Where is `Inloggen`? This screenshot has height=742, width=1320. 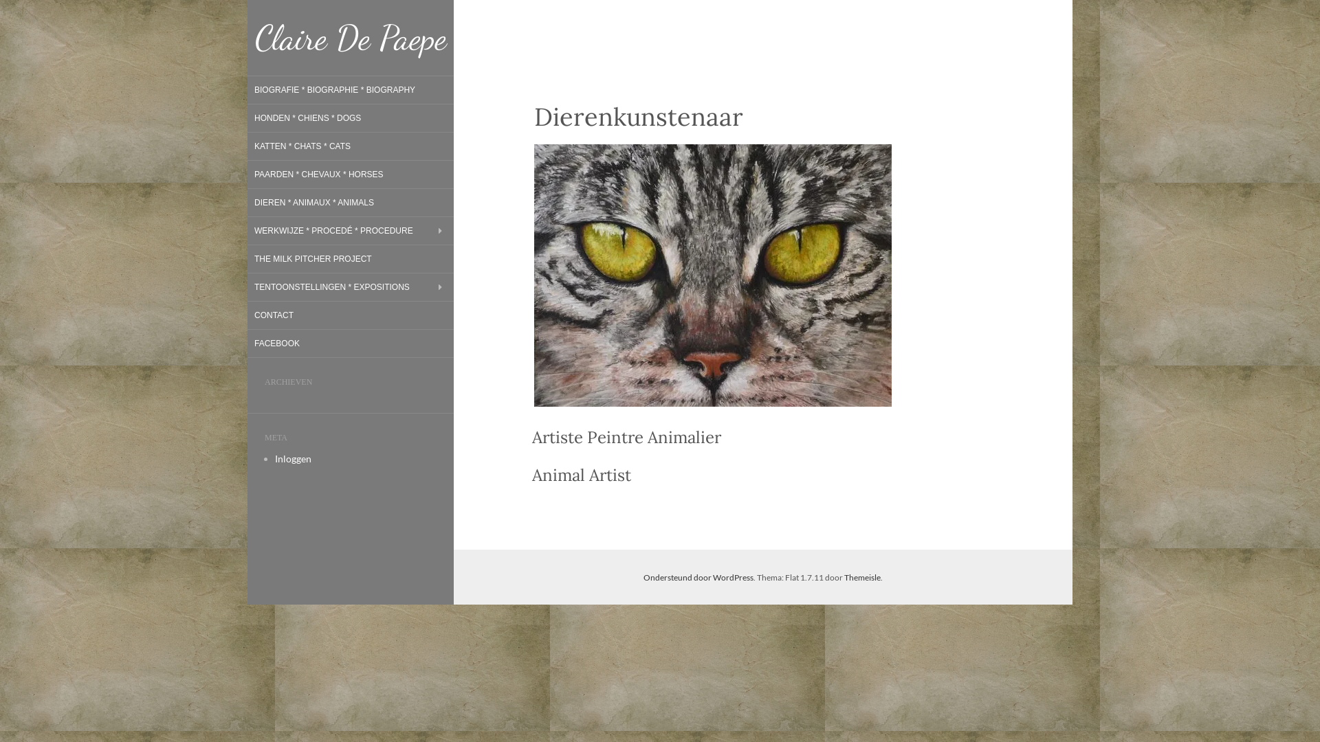
Inloggen is located at coordinates (293, 459).